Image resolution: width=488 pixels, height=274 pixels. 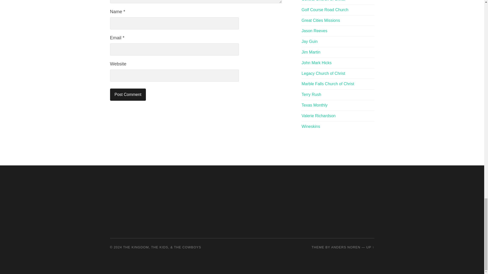 What do you see at coordinates (311, 126) in the screenshot?
I see `Exploring the Heart of Restoration` at bounding box center [311, 126].